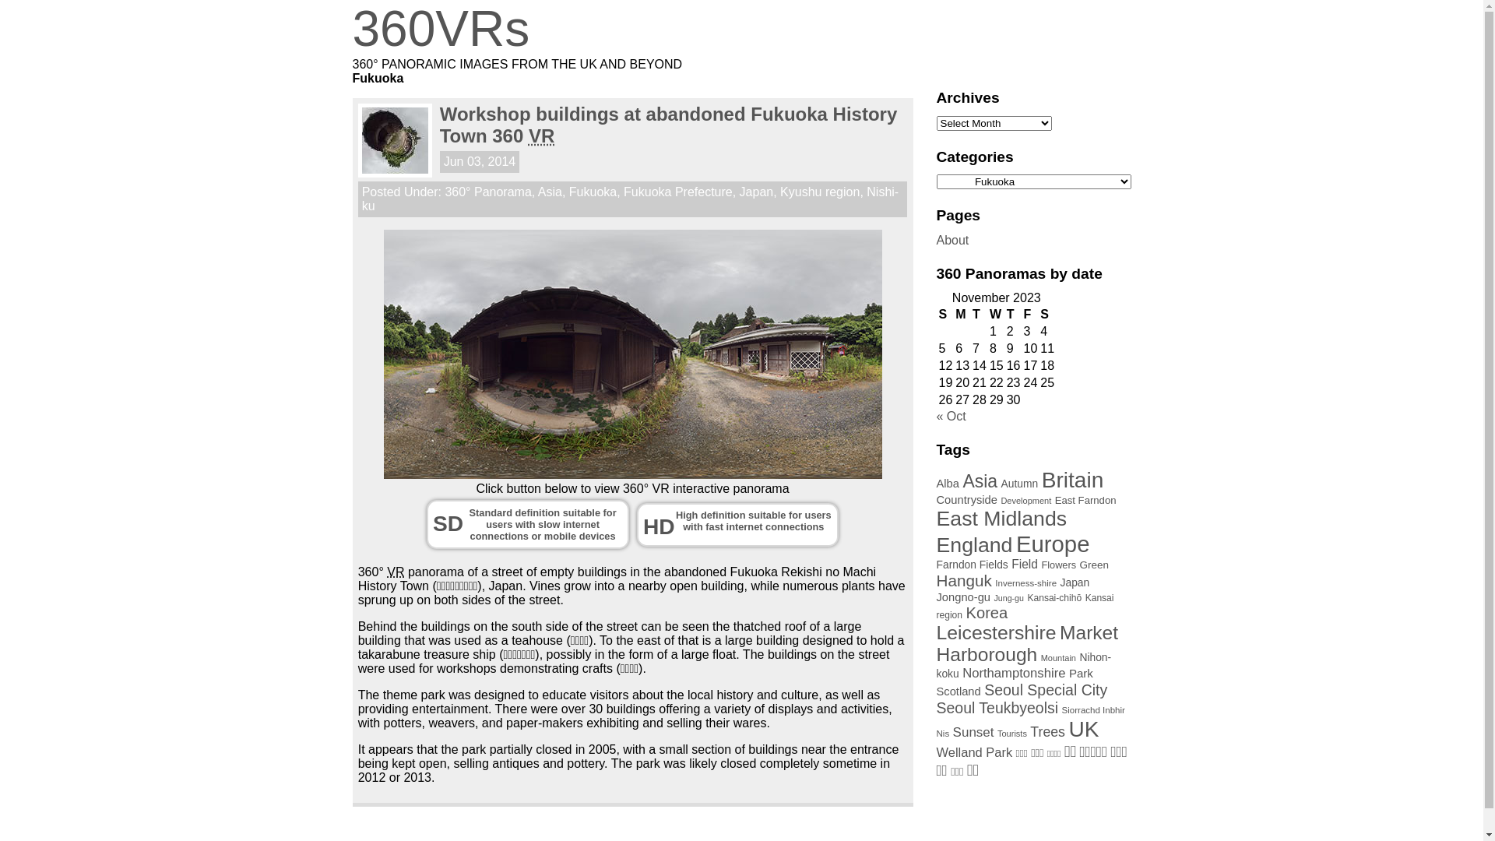  I want to click on Welland Park, so click(974, 752).